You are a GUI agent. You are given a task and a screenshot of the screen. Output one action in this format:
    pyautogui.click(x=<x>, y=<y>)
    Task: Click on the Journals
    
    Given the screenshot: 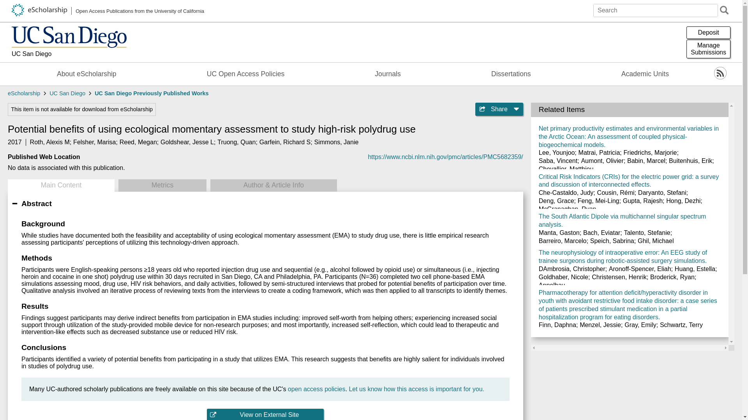 What is the action you would take?
    pyautogui.click(x=69, y=54)
    